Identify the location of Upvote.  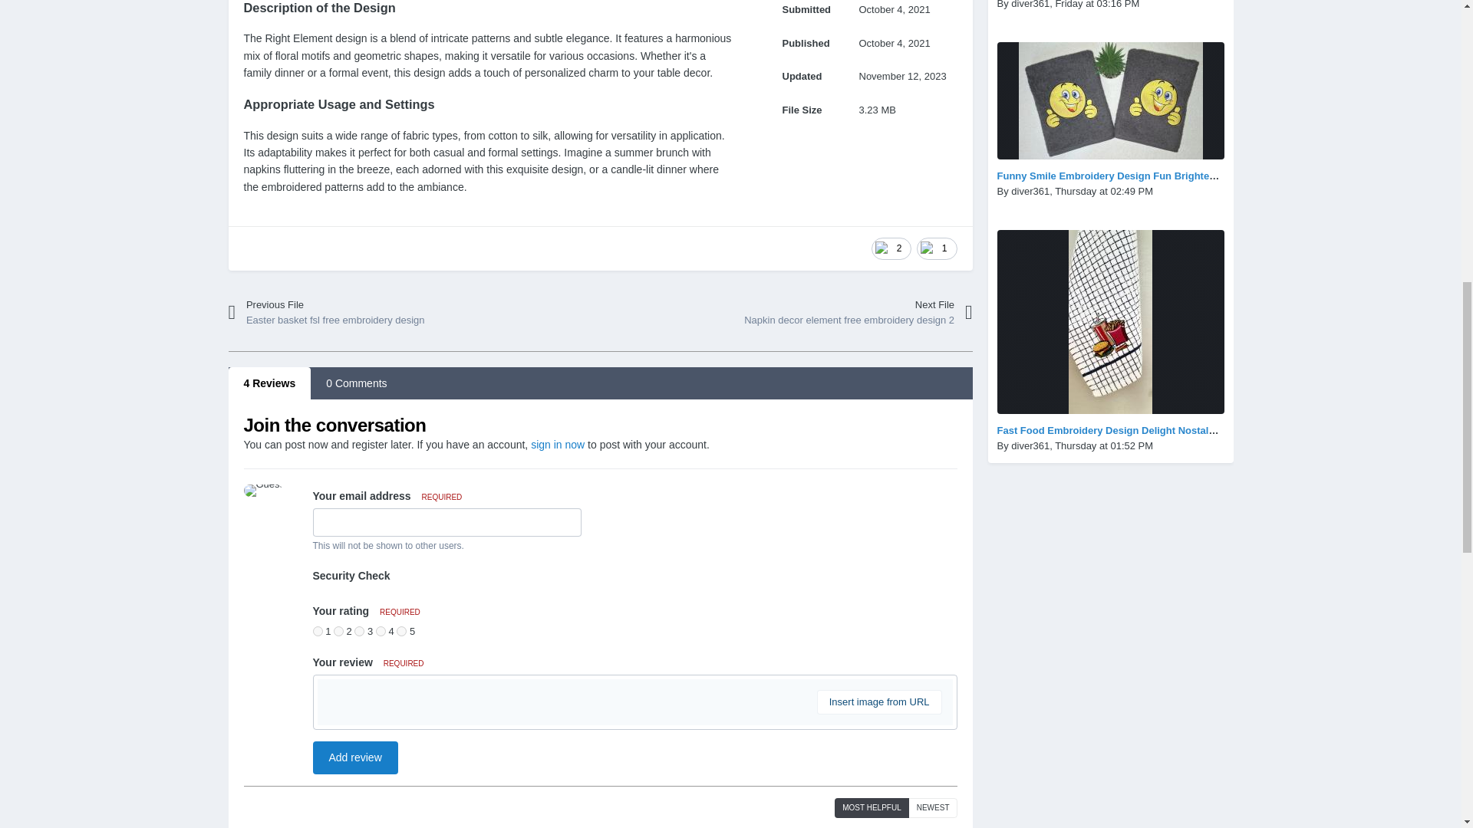
(400, 631).